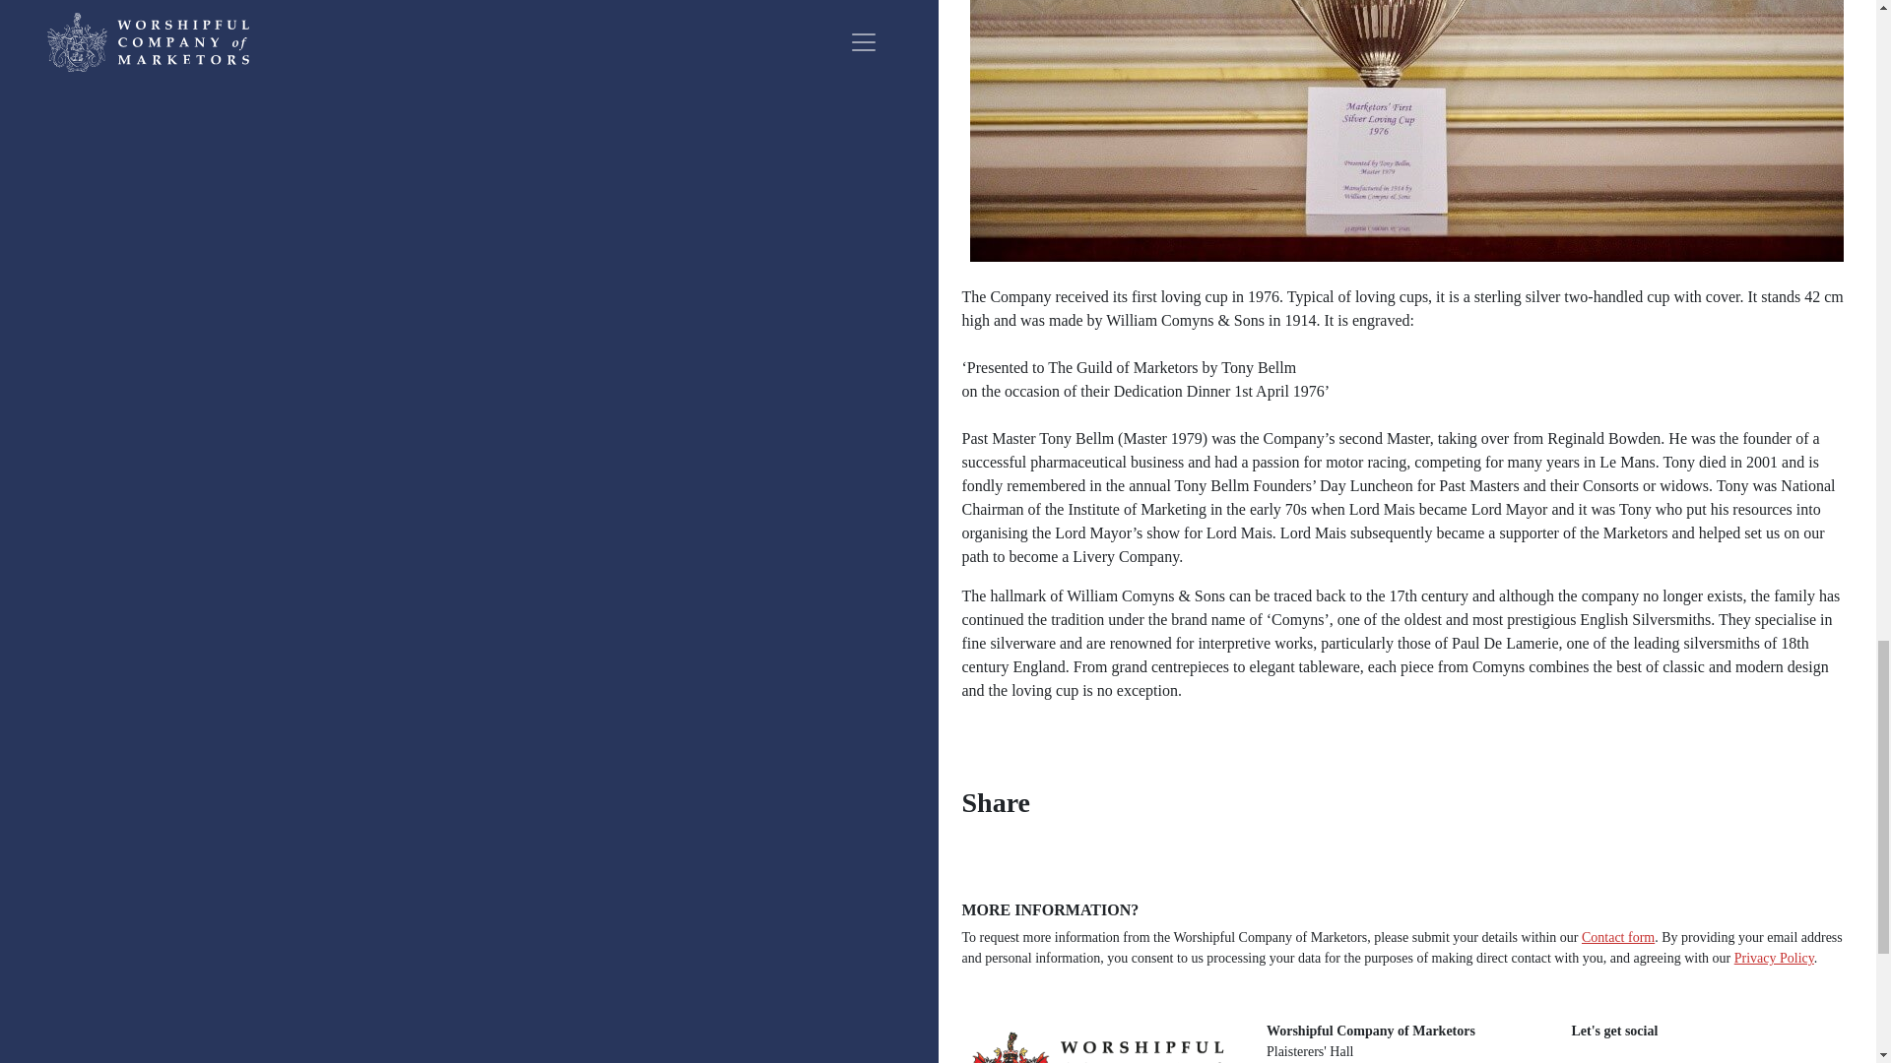 The width and height of the screenshot is (1891, 1063). Describe the element at coordinates (1617, 937) in the screenshot. I see `Contact form` at that location.